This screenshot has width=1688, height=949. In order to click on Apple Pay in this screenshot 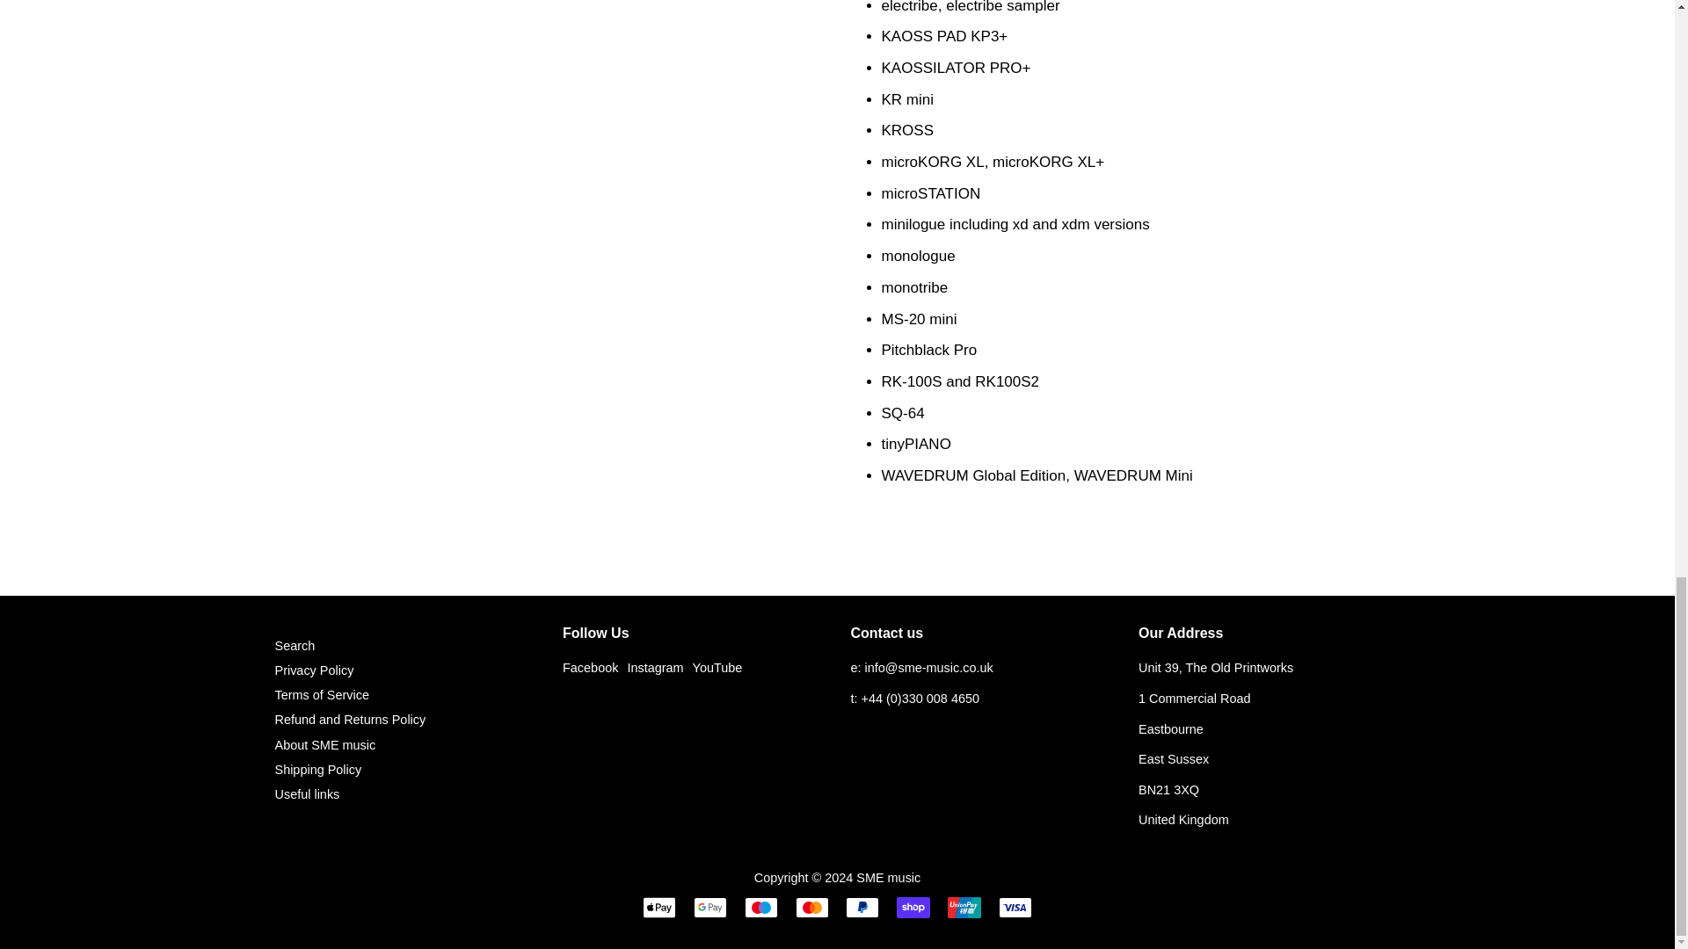, I will do `click(659, 919)`.